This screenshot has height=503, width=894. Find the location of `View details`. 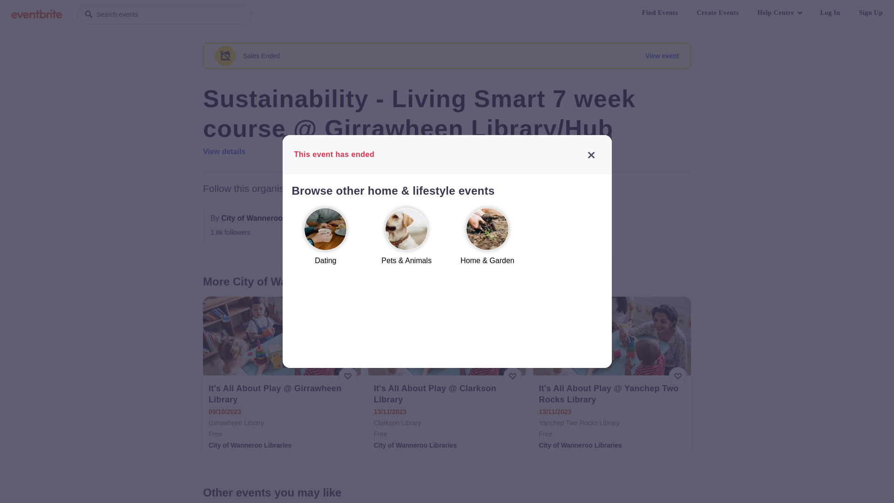

View details is located at coordinates (224, 152).